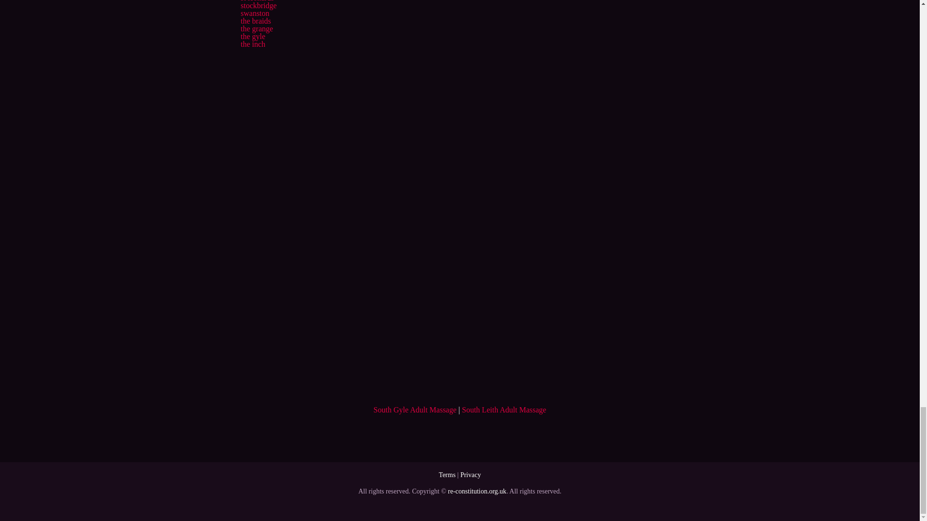  What do you see at coordinates (504, 410) in the screenshot?
I see `South Leith Adult Massage` at bounding box center [504, 410].